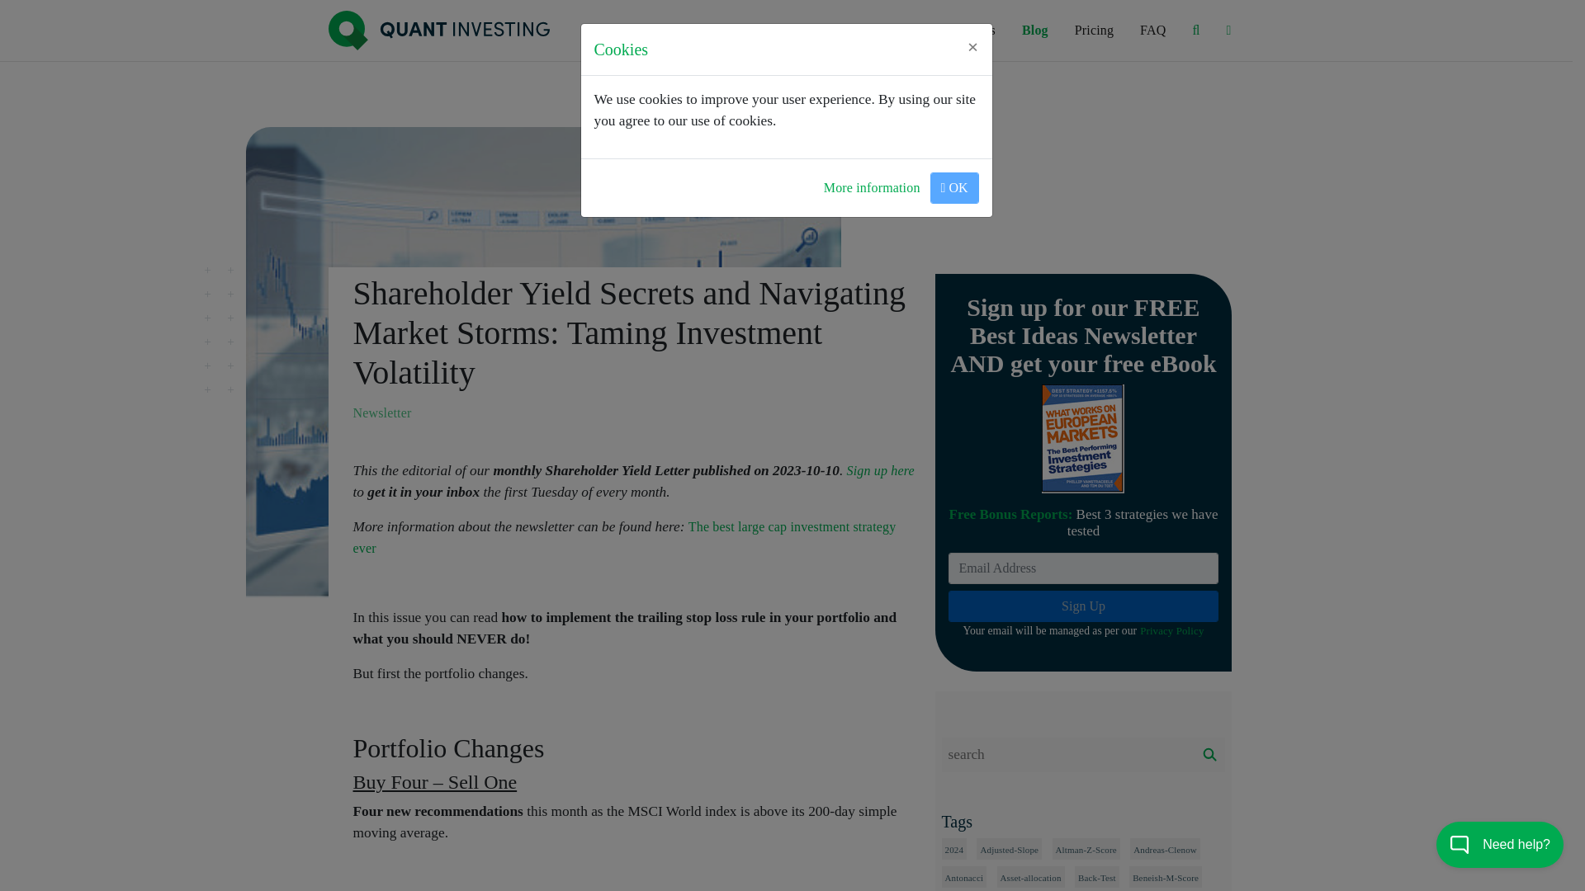  What do you see at coordinates (1499, 846) in the screenshot?
I see `Website support platform help button` at bounding box center [1499, 846].